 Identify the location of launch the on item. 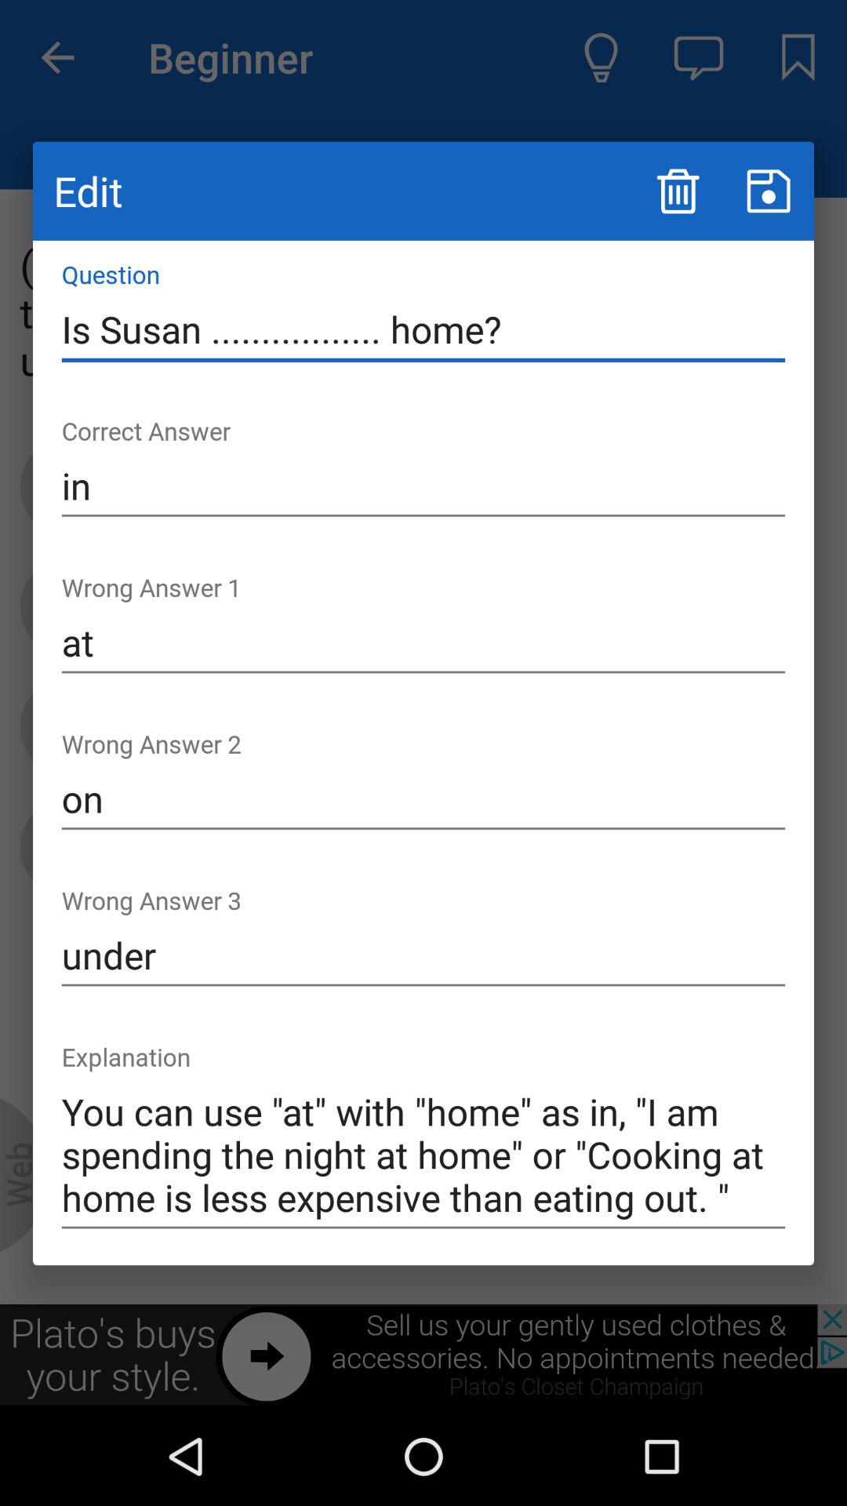
(423, 799).